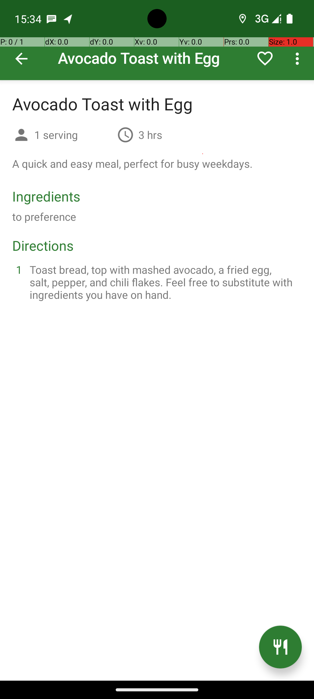  What do you see at coordinates (164, 282) in the screenshot?
I see `Toast bread, top with mashed avocado, a fried egg, salt, pepper, and chili flakes. Feel free to substitute with ingredients you have on hand.` at bounding box center [164, 282].